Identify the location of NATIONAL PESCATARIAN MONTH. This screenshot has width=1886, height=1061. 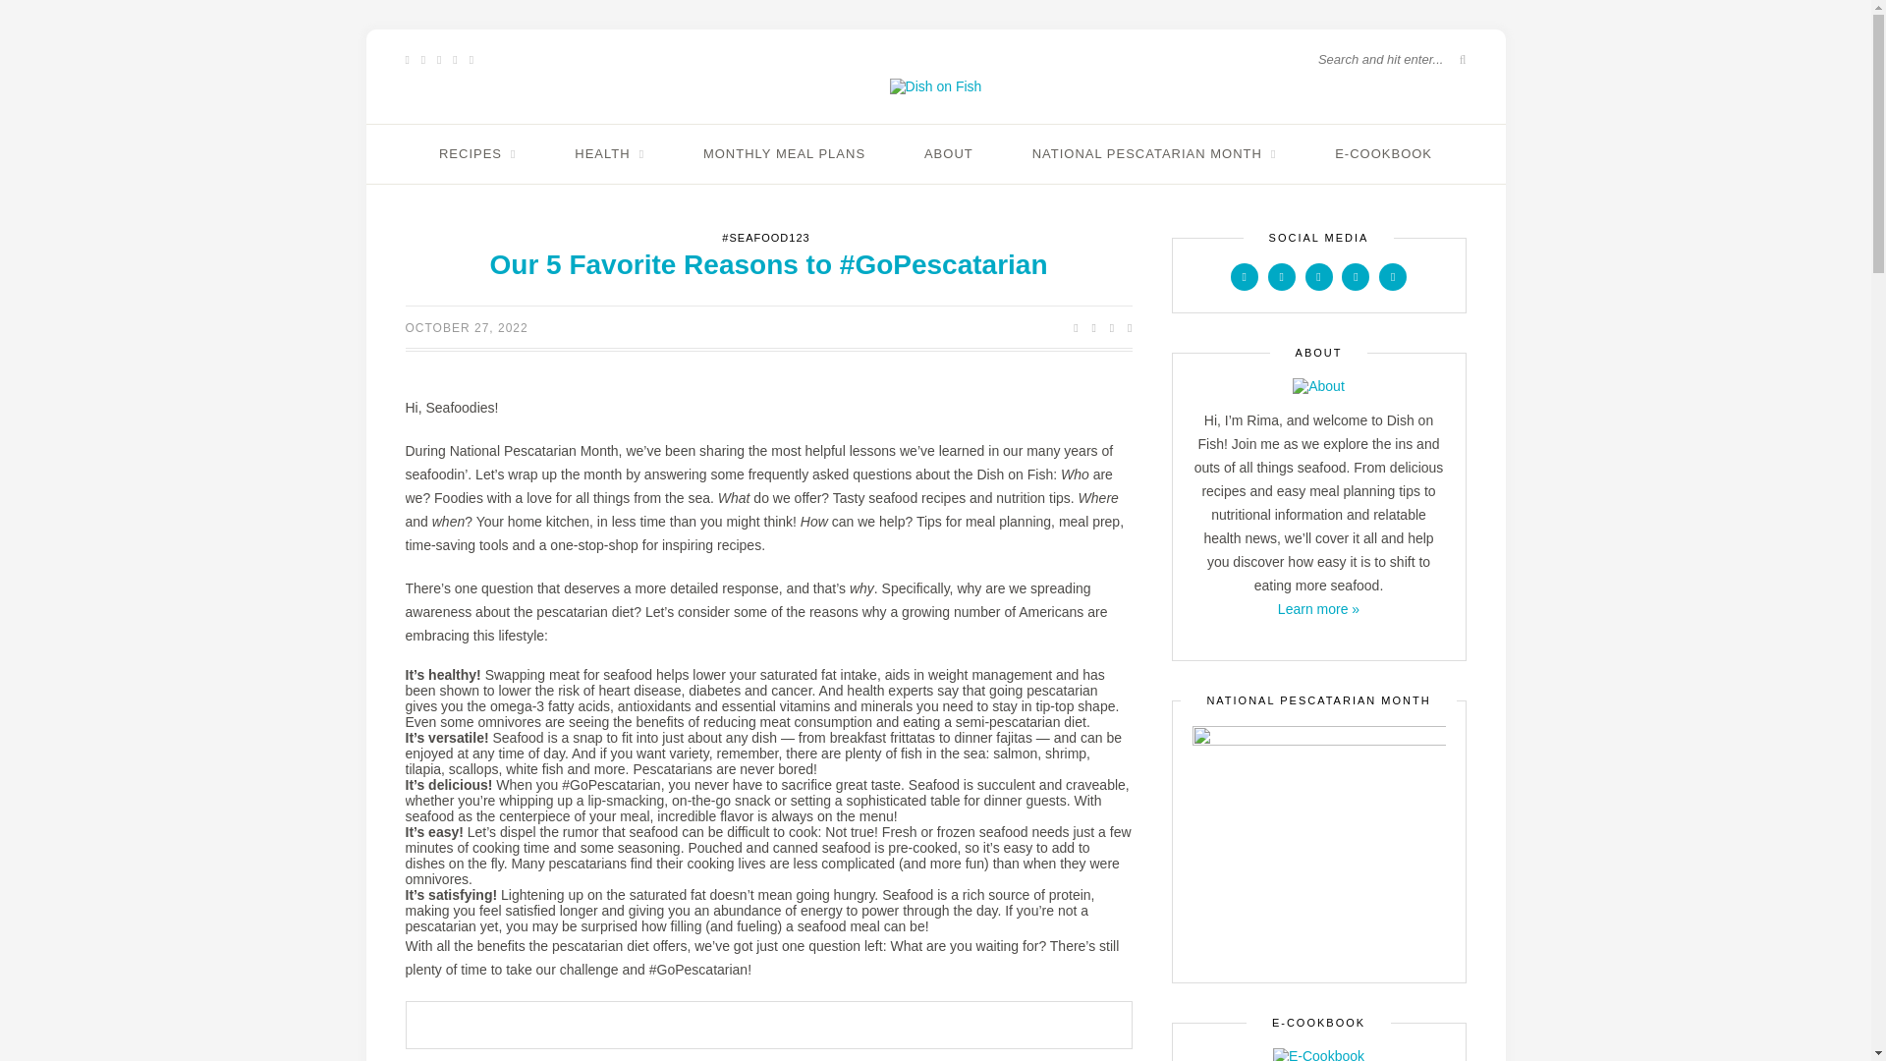
(1153, 153).